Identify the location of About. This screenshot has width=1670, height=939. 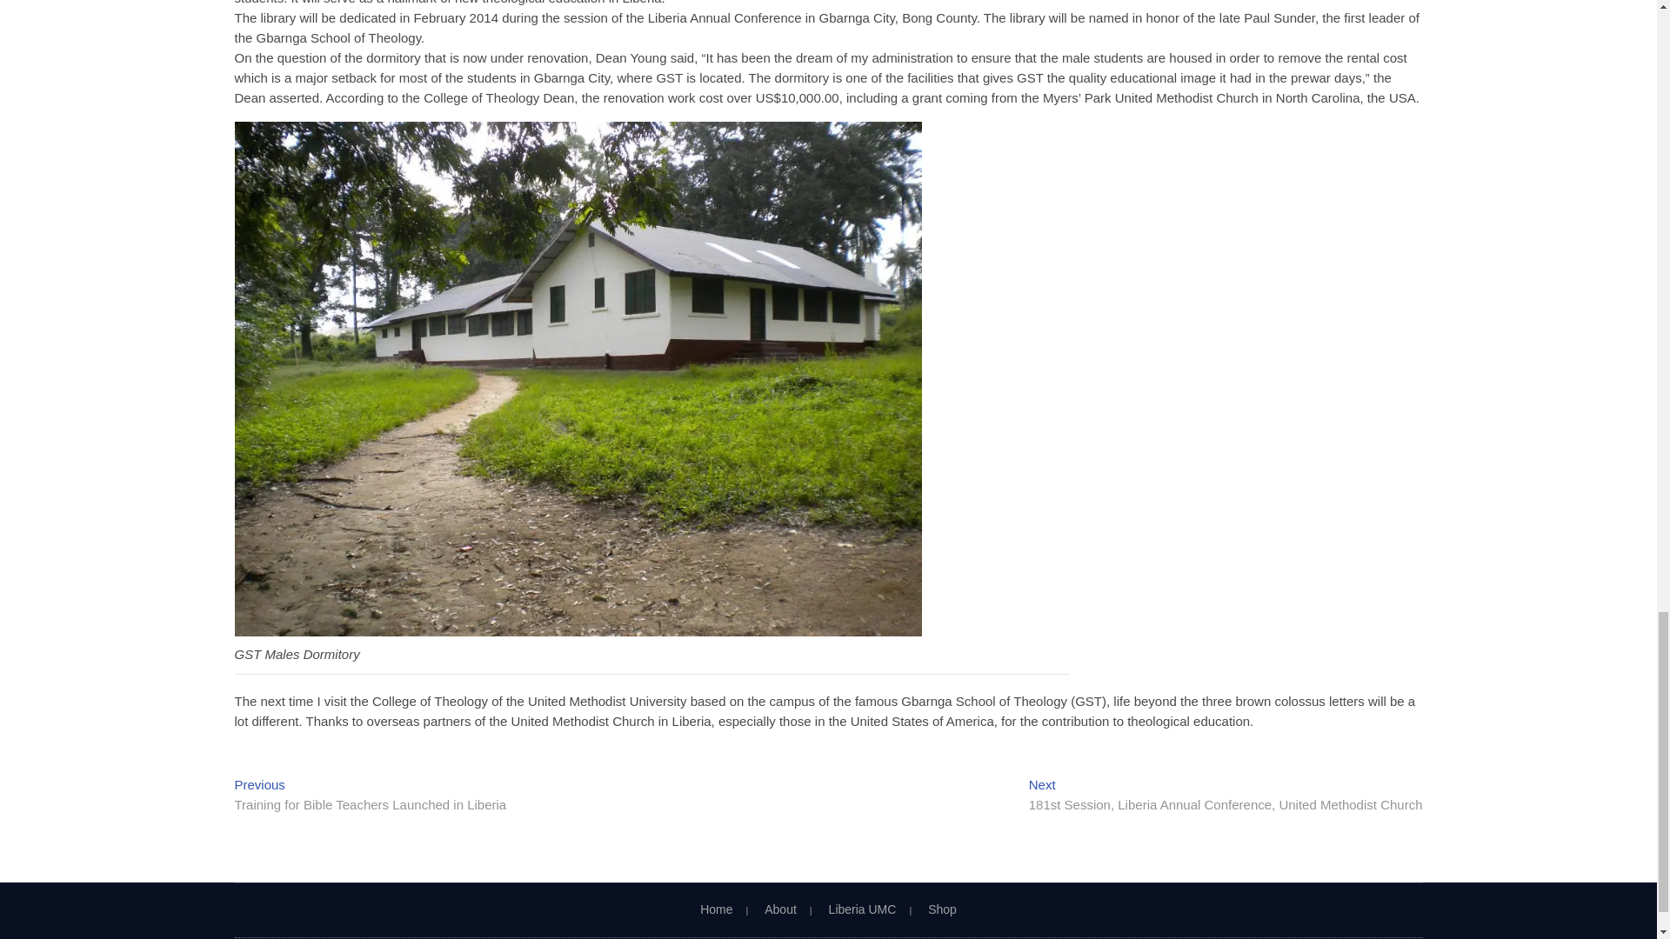
(781, 909).